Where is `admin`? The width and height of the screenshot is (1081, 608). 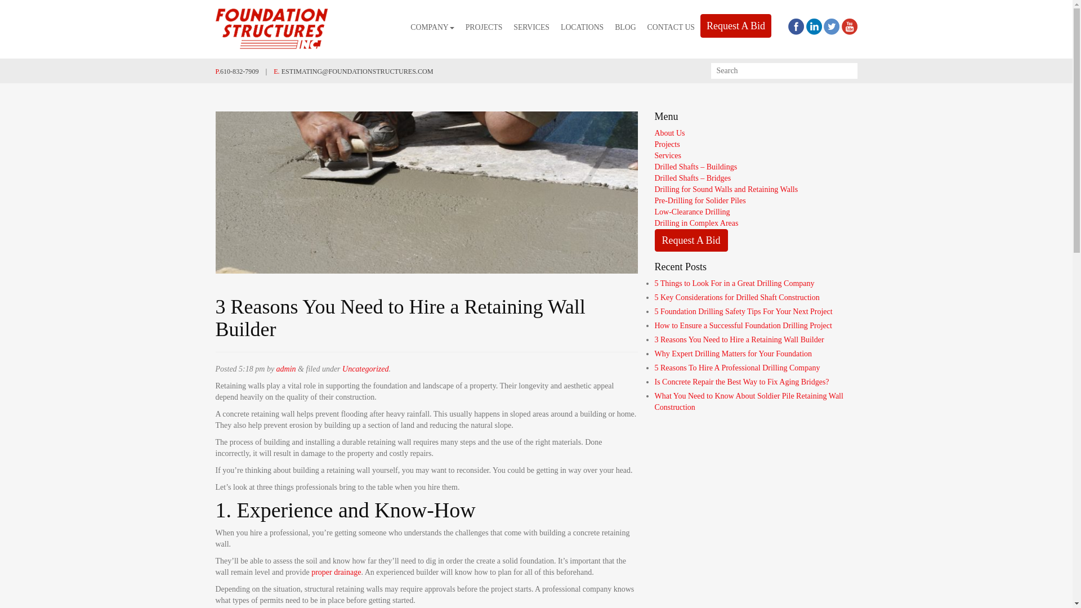 admin is located at coordinates (286, 369).